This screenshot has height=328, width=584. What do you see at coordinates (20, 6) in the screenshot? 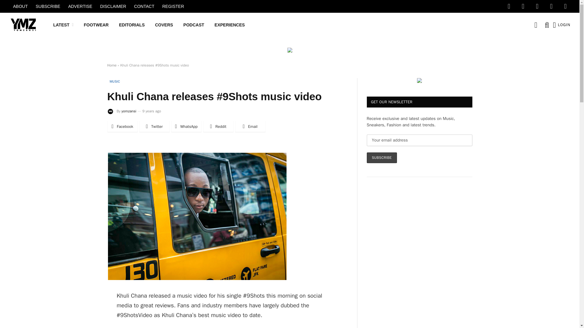
I see `ABOUT` at bounding box center [20, 6].